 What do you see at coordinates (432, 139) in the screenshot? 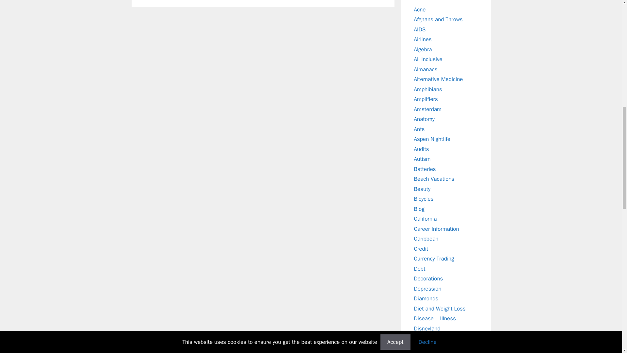
I see `Aspen Nightlife` at bounding box center [432, 139].